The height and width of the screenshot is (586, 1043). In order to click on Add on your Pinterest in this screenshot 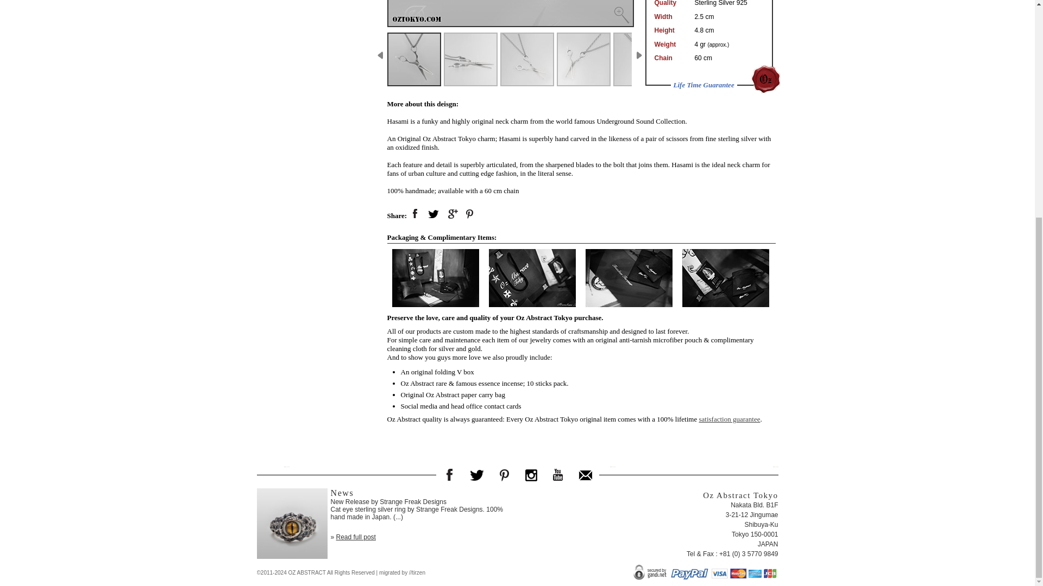, I will do `click(470, 214)`.